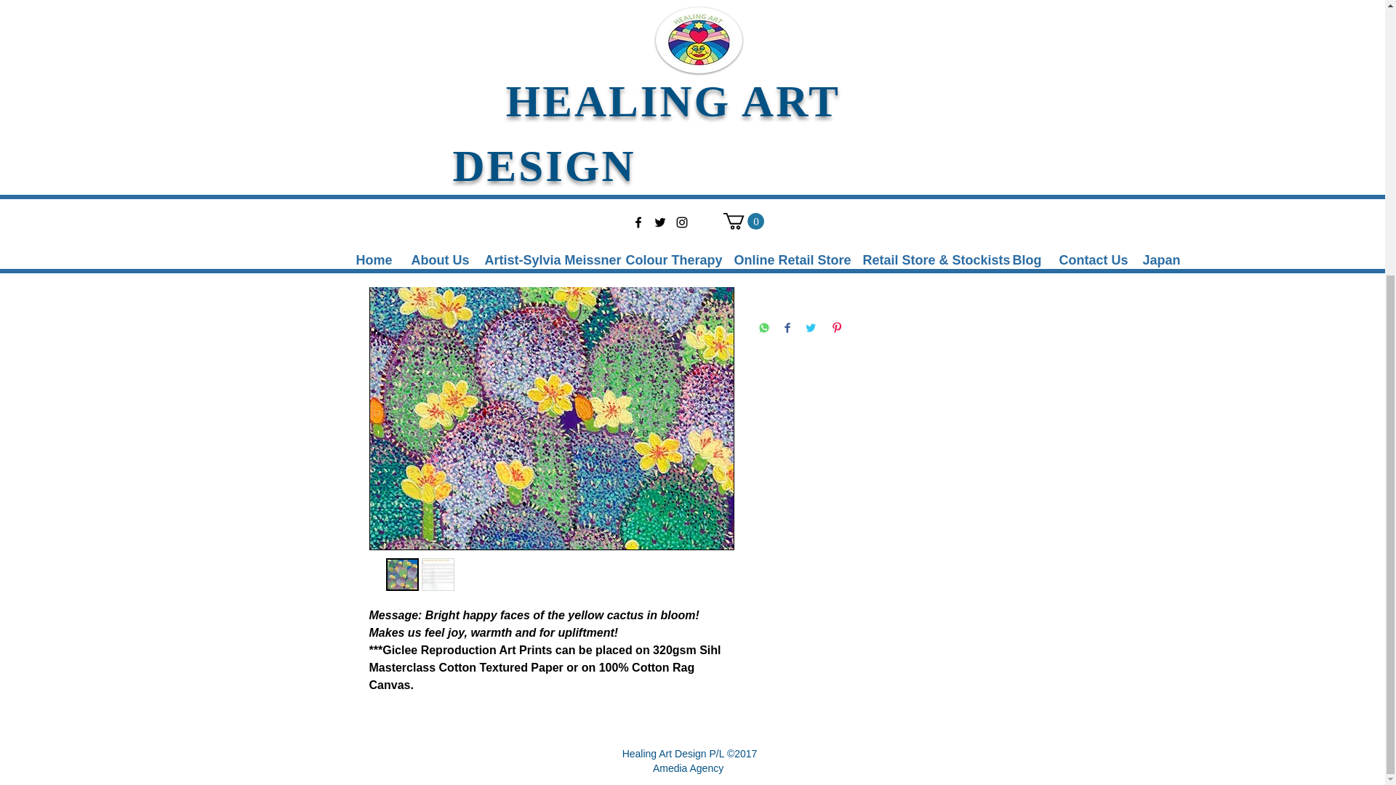  Describe the element at coordinates (887, 237) in the screenshot. I see `Postage` at that location.